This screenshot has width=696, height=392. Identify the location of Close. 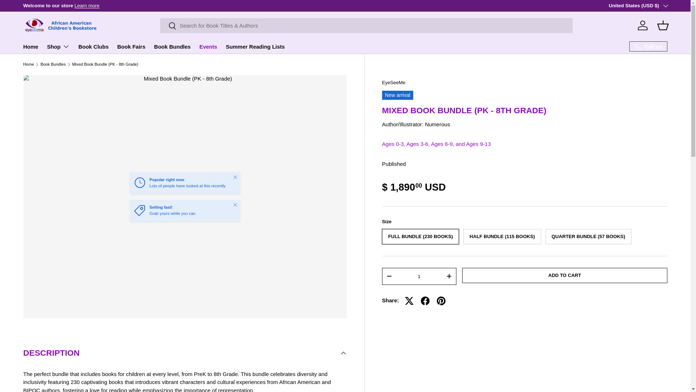
(235, 177).